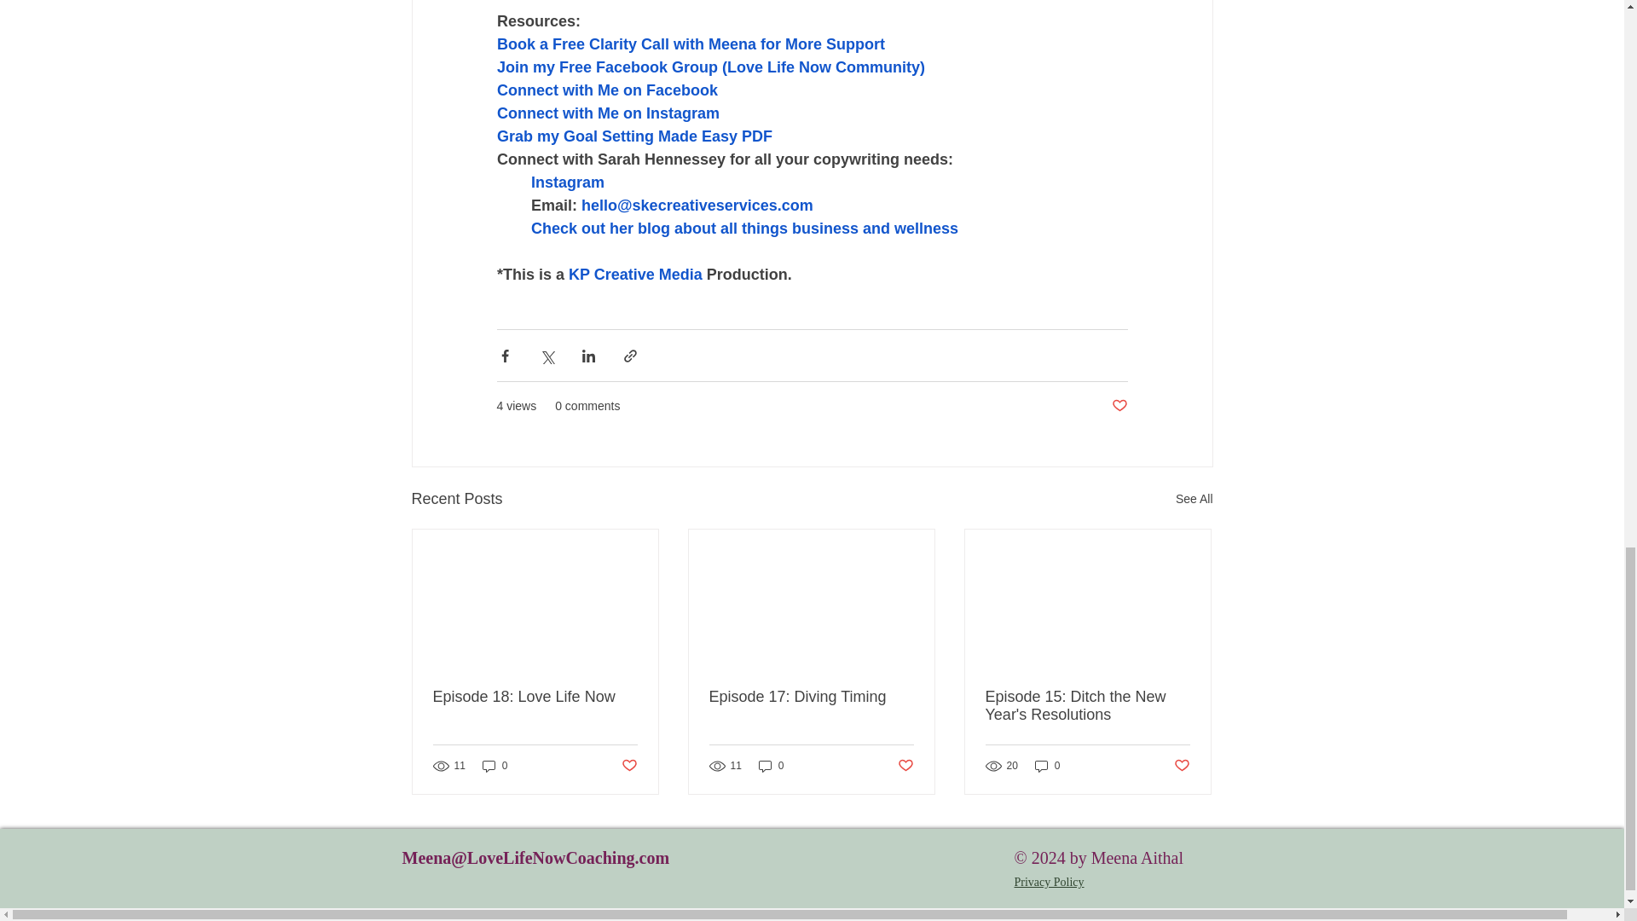 Image resolution: width=1637 pixels, height=921 pixels. I want to click on 0, so click(495, 766).